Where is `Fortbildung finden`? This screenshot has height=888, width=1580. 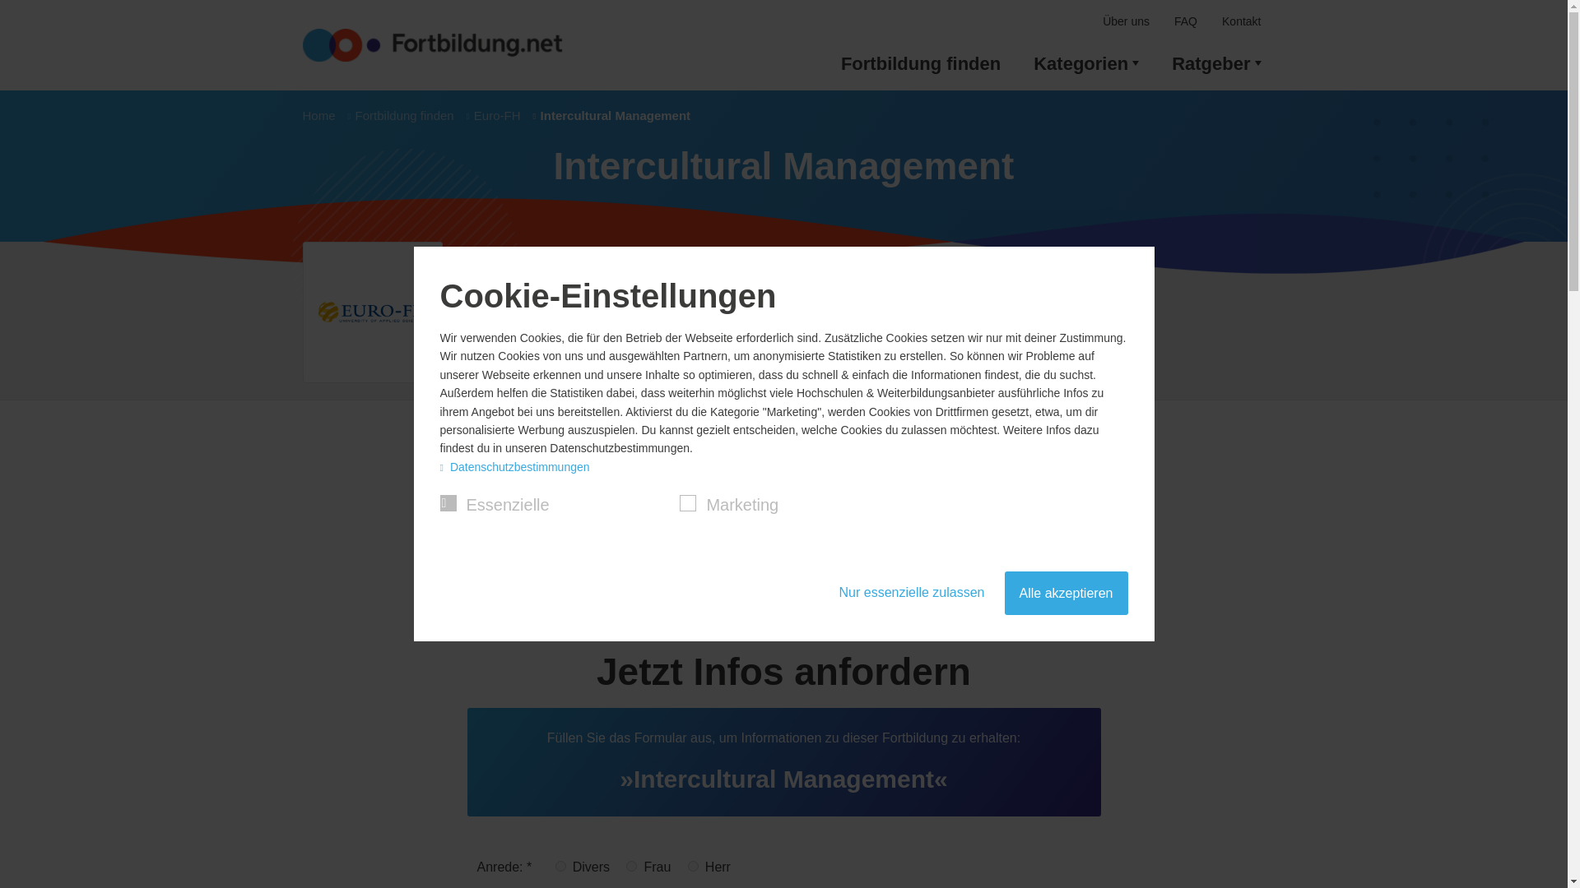
Fortbildung finden is located at coordinates (407, 116).